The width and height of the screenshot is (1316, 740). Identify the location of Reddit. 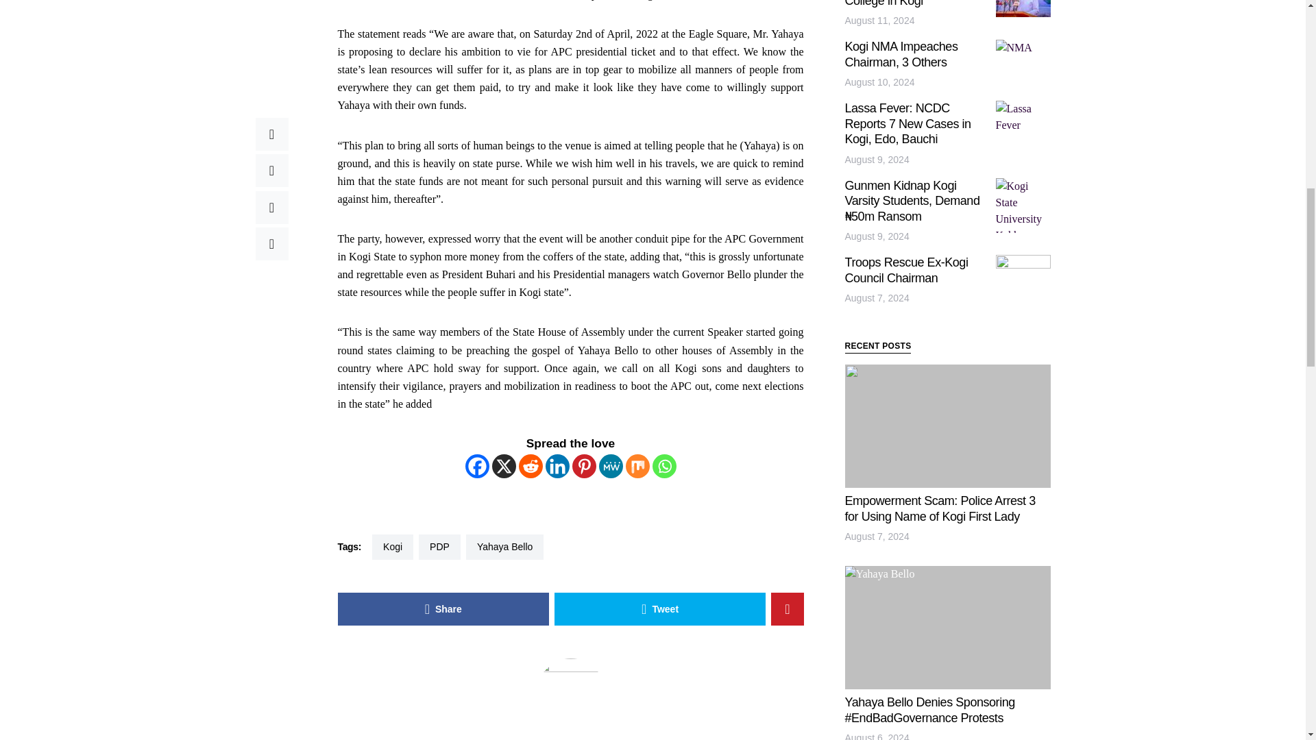
(531, 466).